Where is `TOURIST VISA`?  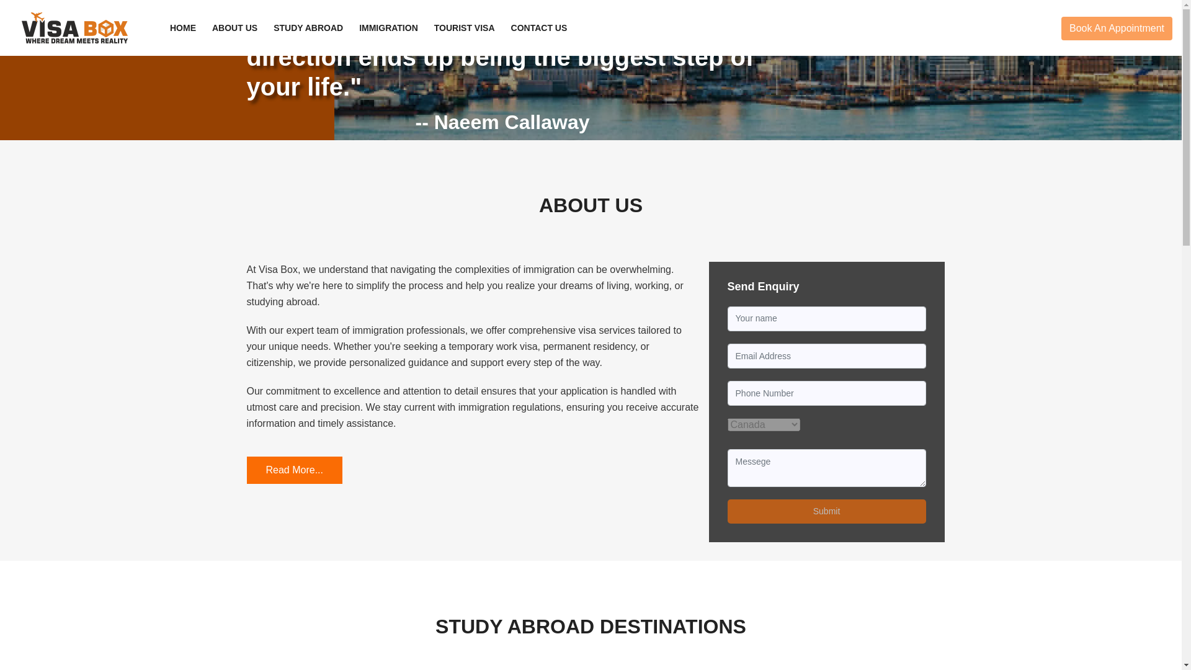
TOURIST VISA is located at coordinates (464, 28).